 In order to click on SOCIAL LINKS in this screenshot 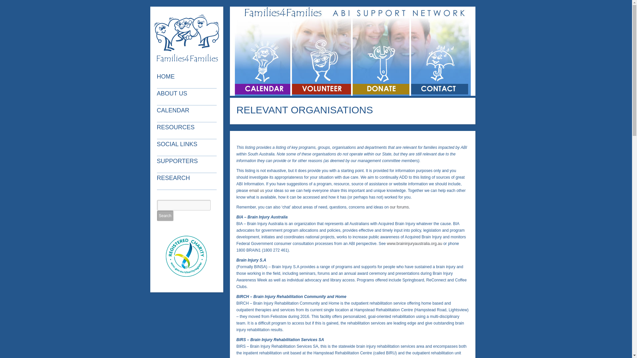, I will do `click(188, 148)`.